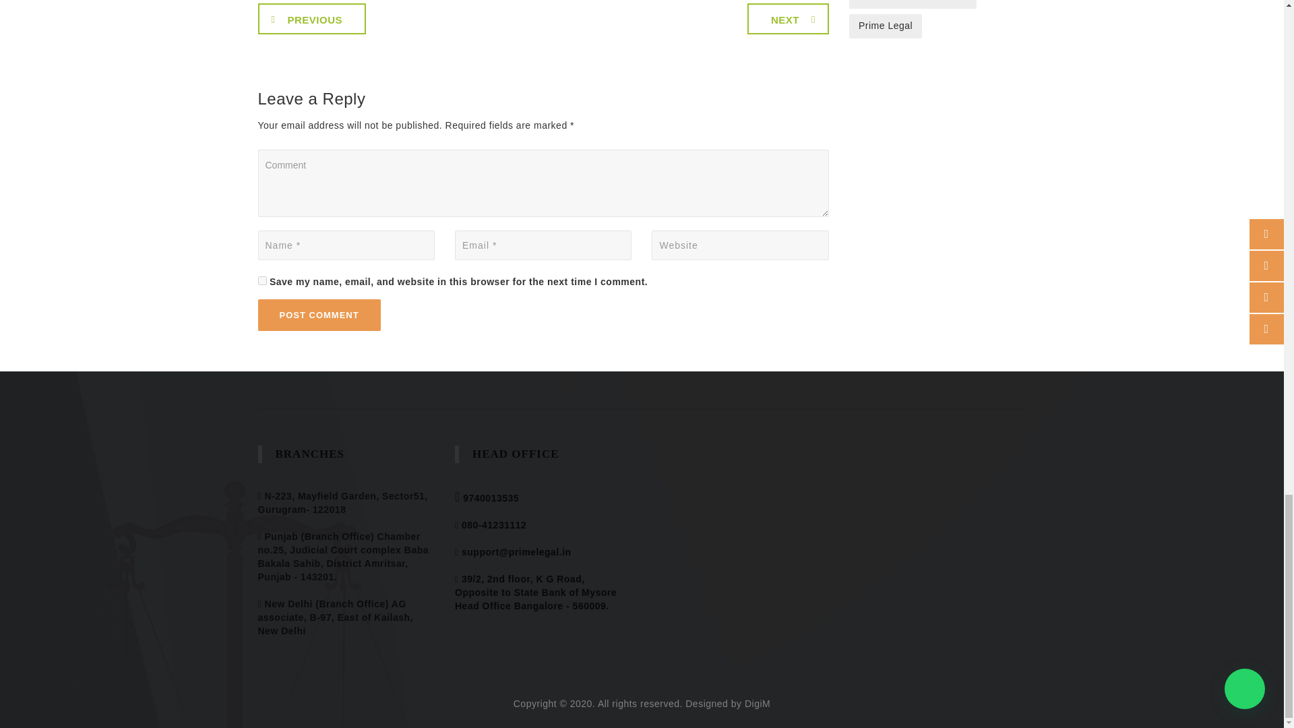 The image size is (1294, 728). I want to click on NEXT, so click(789, 19).